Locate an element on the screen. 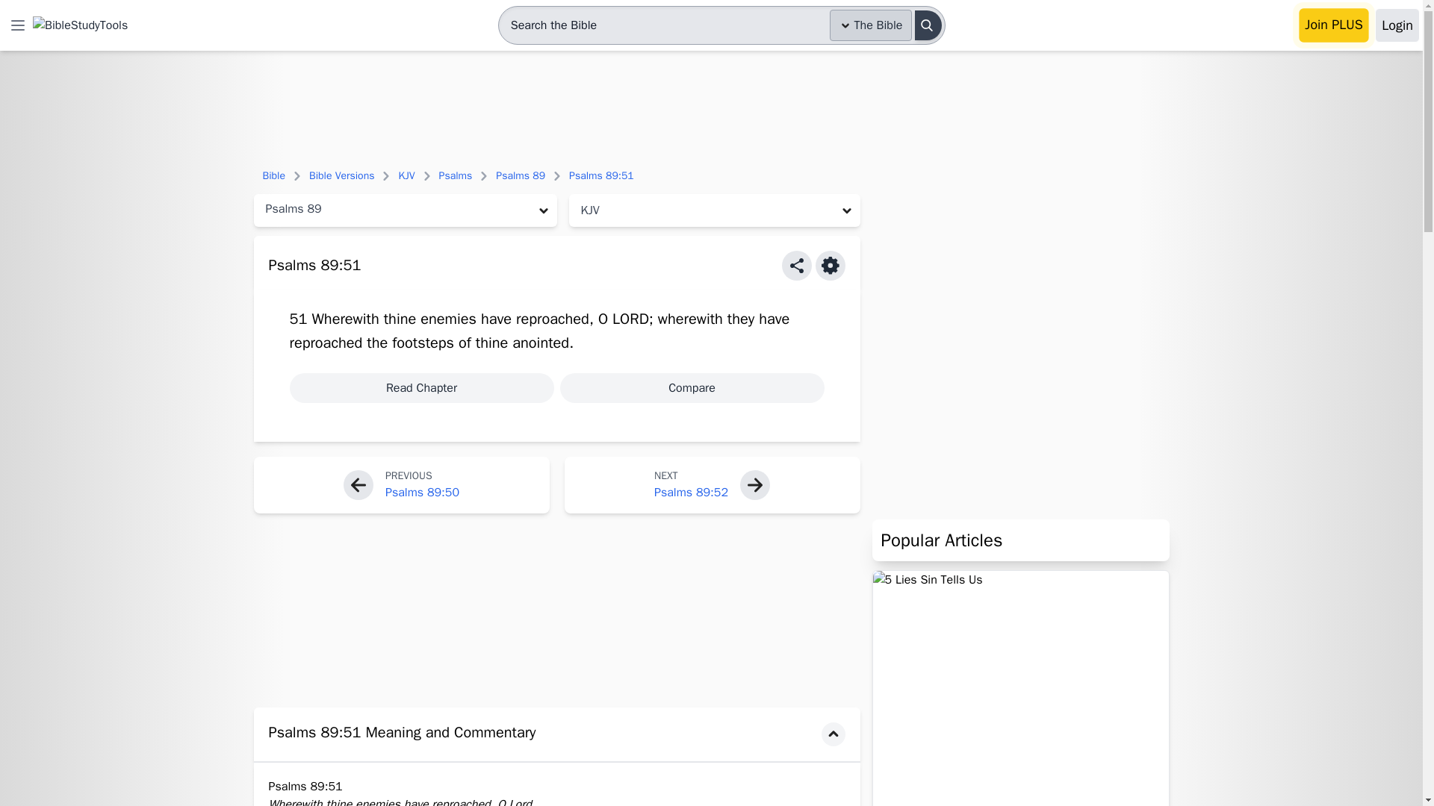 This screenshot has width=1434, height=806. Join PLUS is located at coordinates (1334, 25).